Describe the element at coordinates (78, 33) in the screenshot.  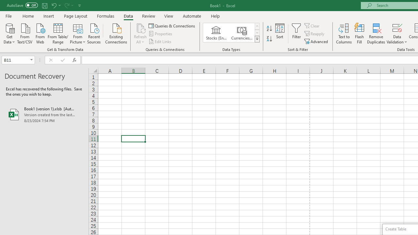
I see `From Picture` at that location.